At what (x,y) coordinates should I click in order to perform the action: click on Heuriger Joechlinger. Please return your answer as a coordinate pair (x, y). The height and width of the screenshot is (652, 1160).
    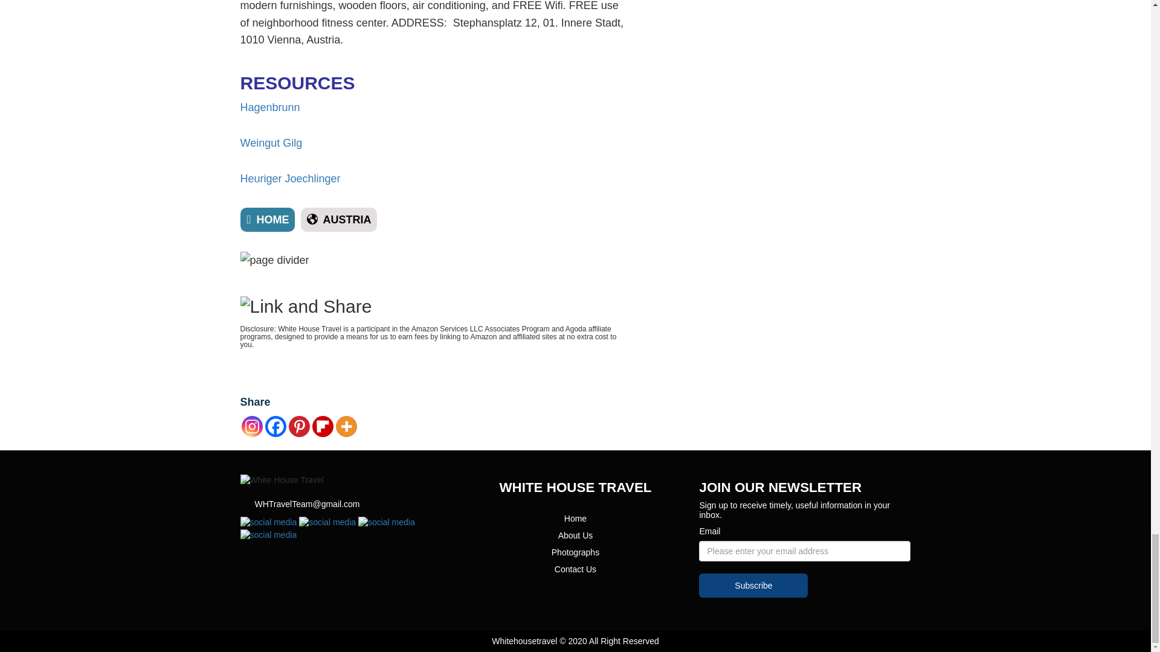
    Looking at the image, I should click on (290, 179).